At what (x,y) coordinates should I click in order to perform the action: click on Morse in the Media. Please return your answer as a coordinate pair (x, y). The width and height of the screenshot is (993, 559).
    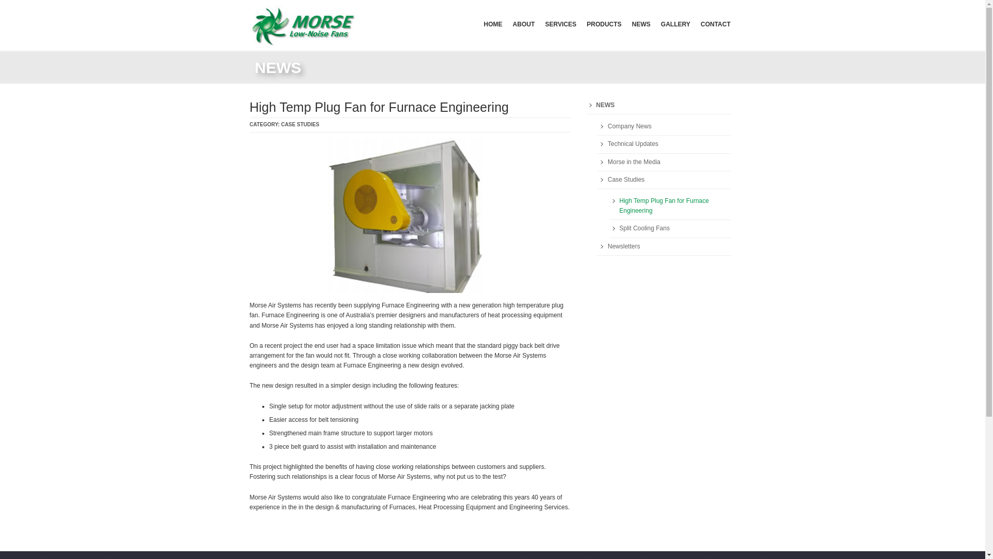
    Looking at the image, I should click on (664, 163).